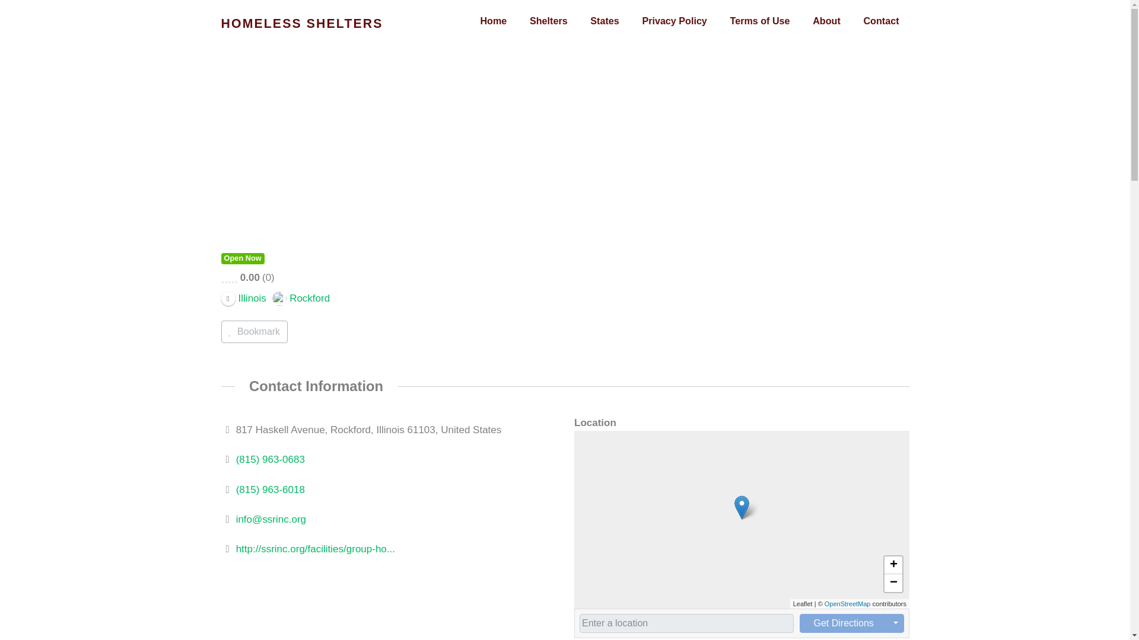 This screenshot has height=640, width=1139. What do you see at coordinates (892, 565) in the screenshot?
I see `Zoom in` at bounding box center [892, 565].